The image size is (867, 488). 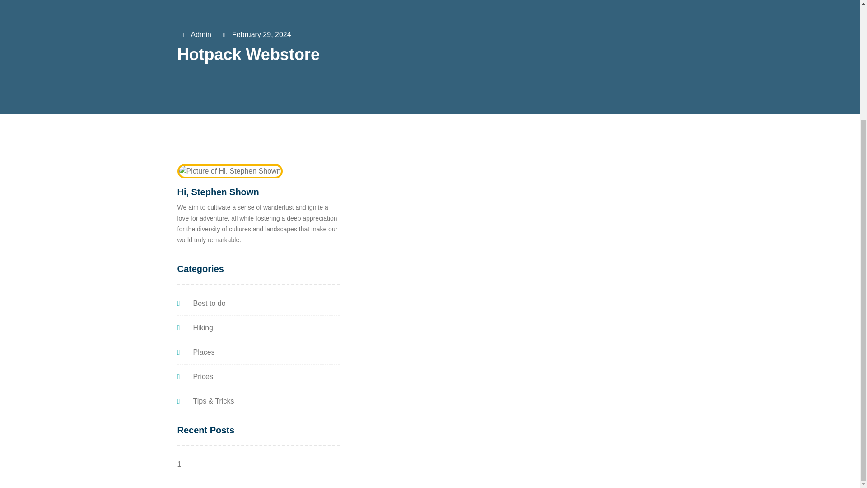 What do you see at coordinates (257, 328) in the screenshot?
I see `Hiking` at bounding box center [257, 328].